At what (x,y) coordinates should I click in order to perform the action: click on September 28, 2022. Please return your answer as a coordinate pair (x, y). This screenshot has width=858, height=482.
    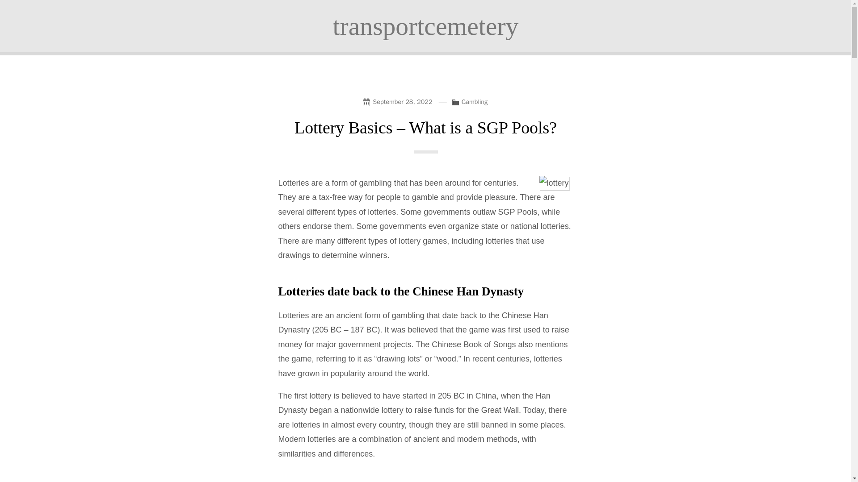
    Looking at the image, I should click on (399, 101).